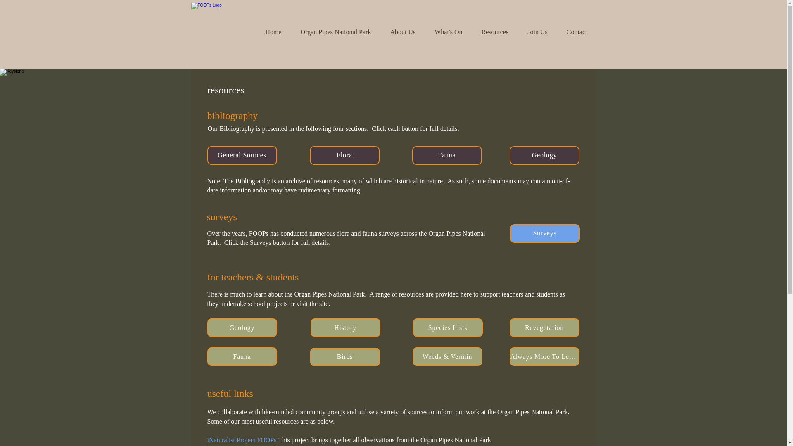 The height and width of the screenshot is (446, 793). Describe the element at coordinates (449, 32) in the screenshot. I see `What's On` at that location.